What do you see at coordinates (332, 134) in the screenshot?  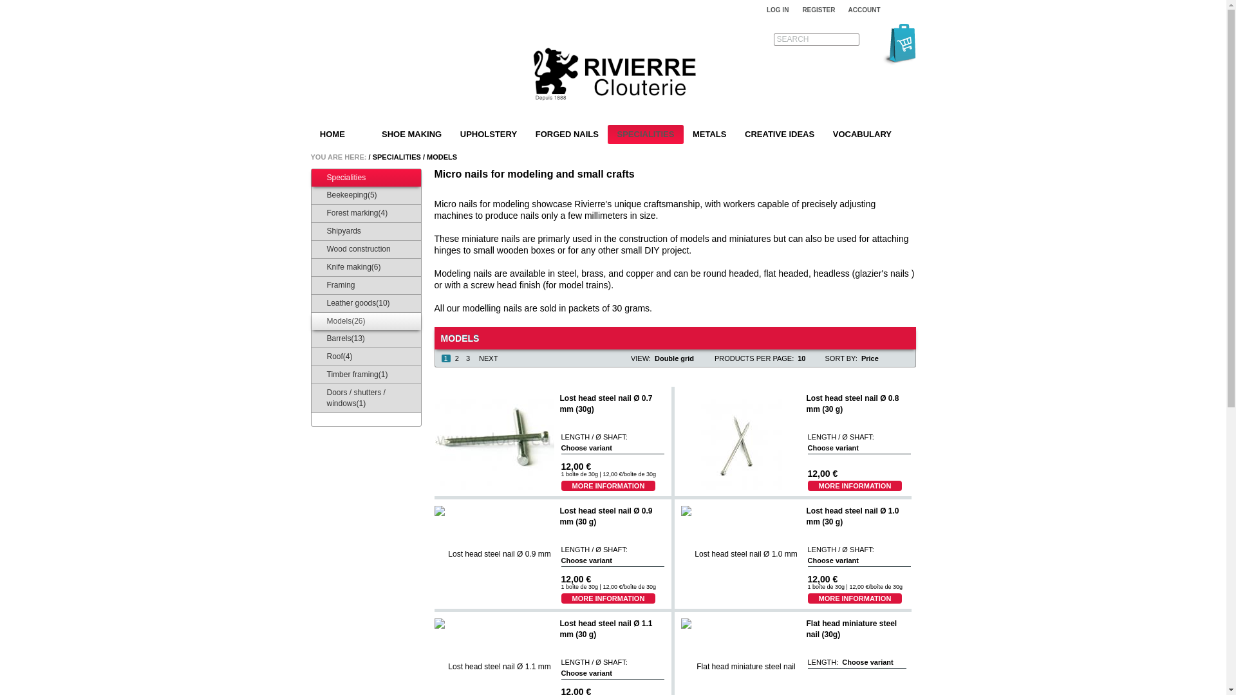 I see `HOME` at bounding box center [332, 134].